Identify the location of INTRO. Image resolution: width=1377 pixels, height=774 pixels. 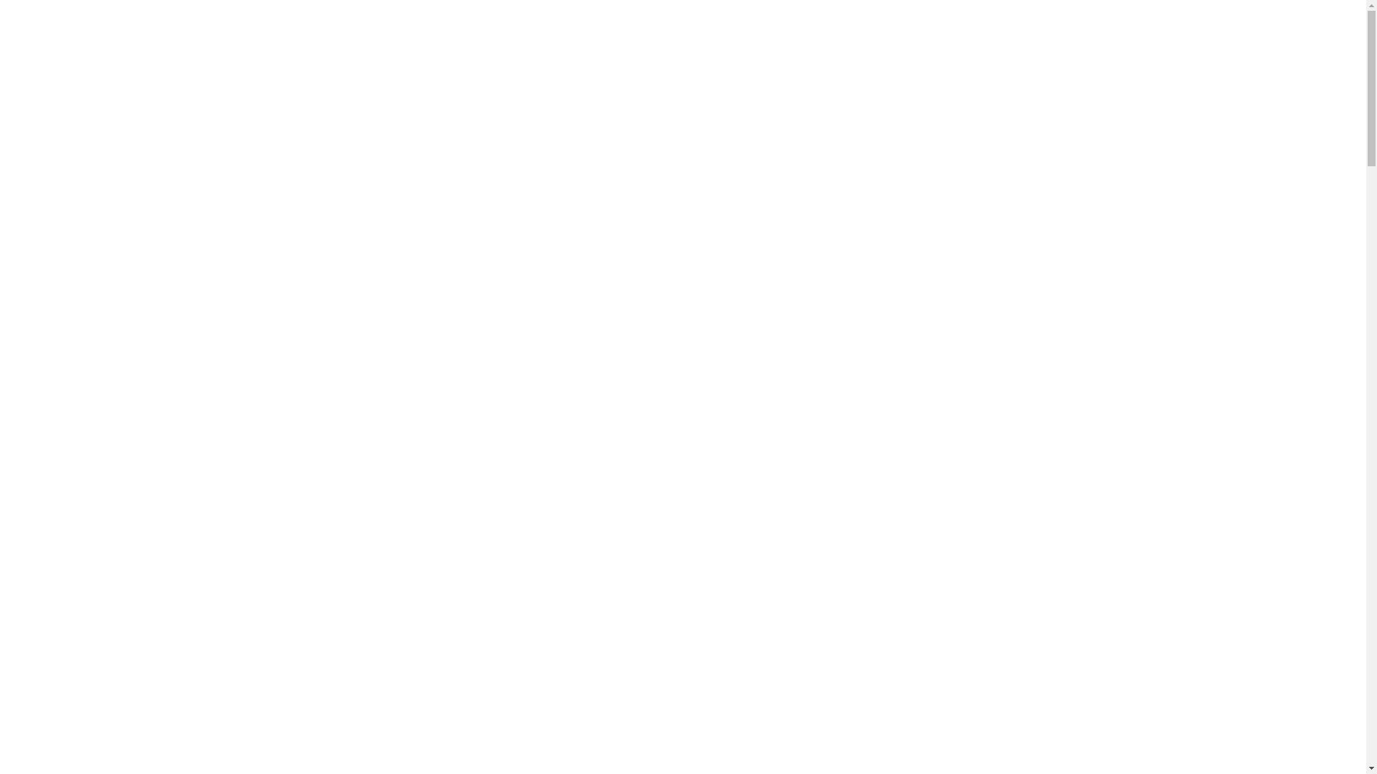
(888, 42).